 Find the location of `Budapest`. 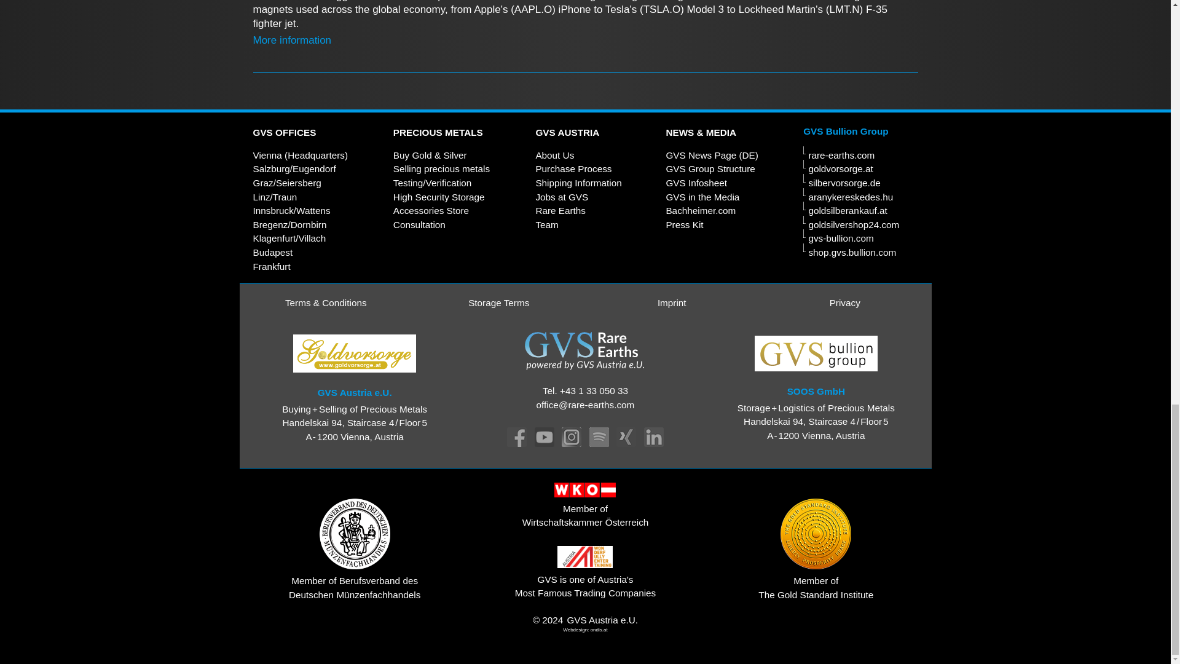

Budapest is located at coordinates (273, 252).